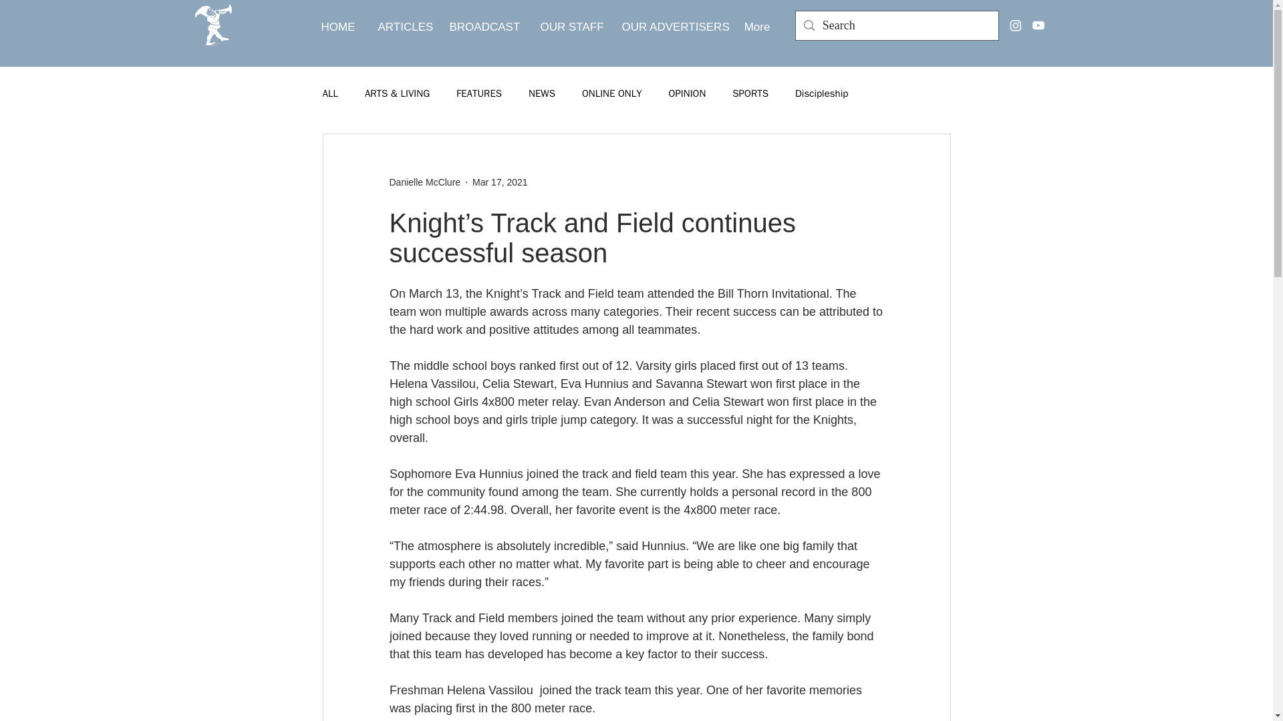 This screenshot has height=721, width=1283. Describe the element at coordinates (687, 93) in the screenshot. I see `OPINION` at that location.